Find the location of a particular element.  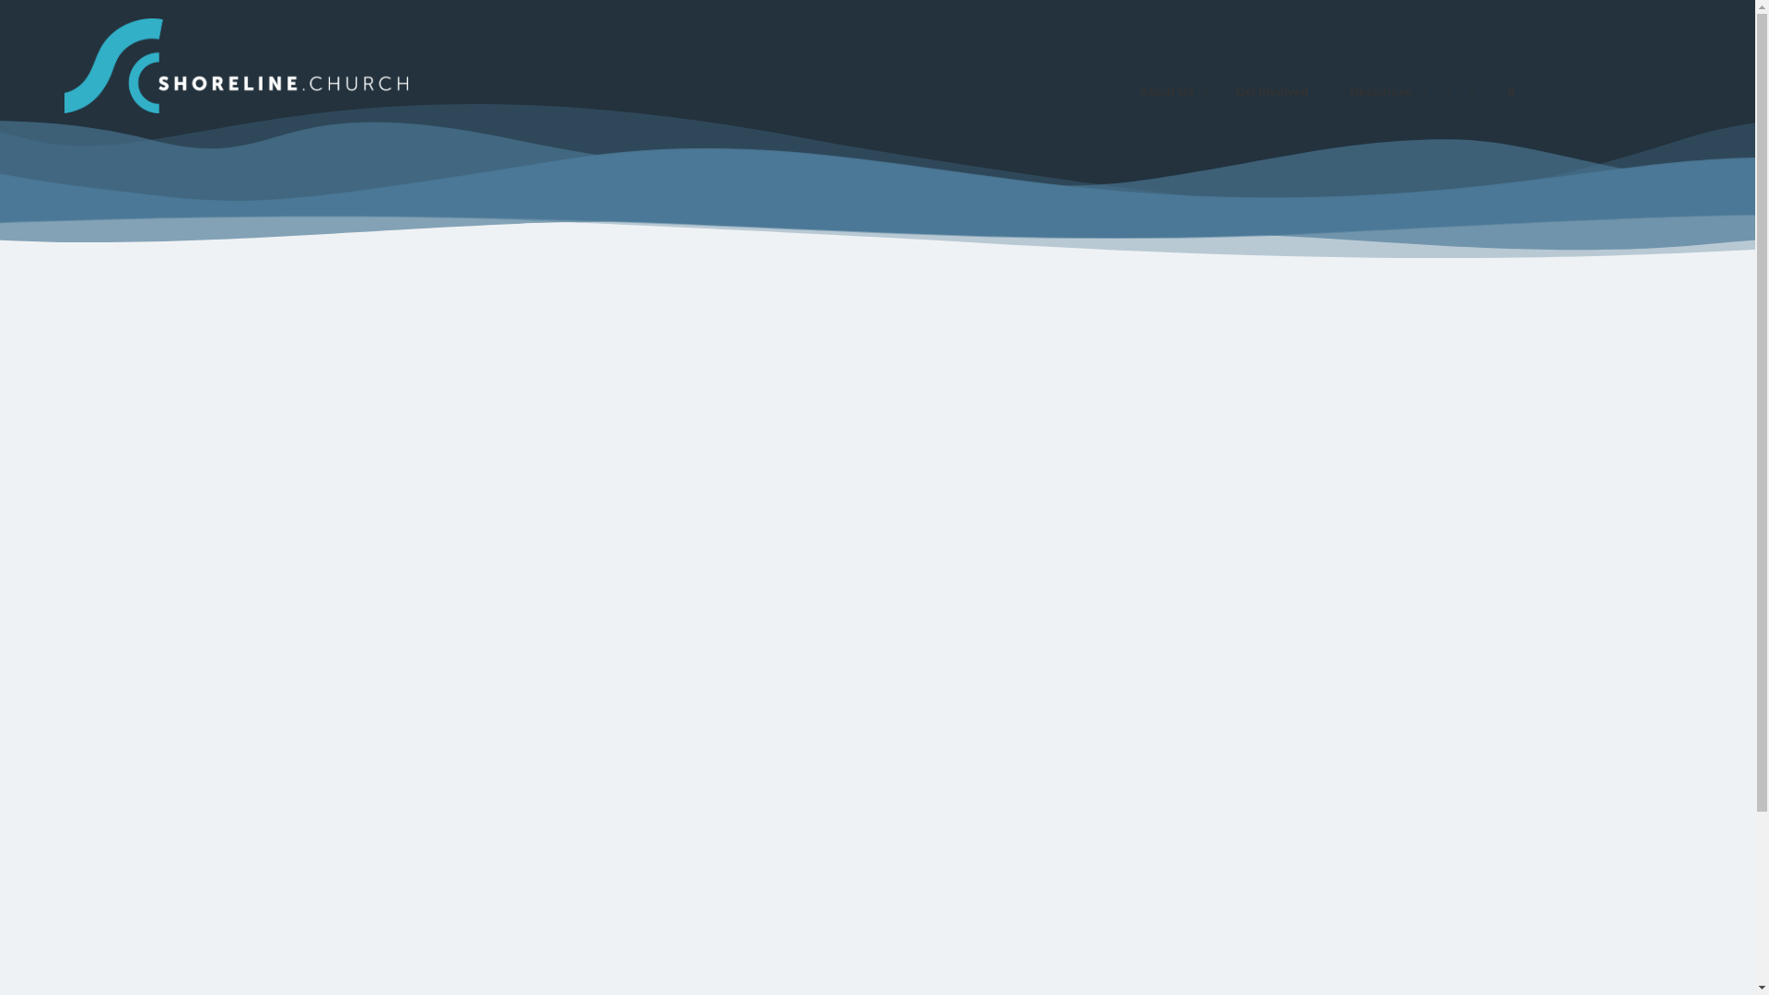

Get Involved is located at coordinates (1273, 91).